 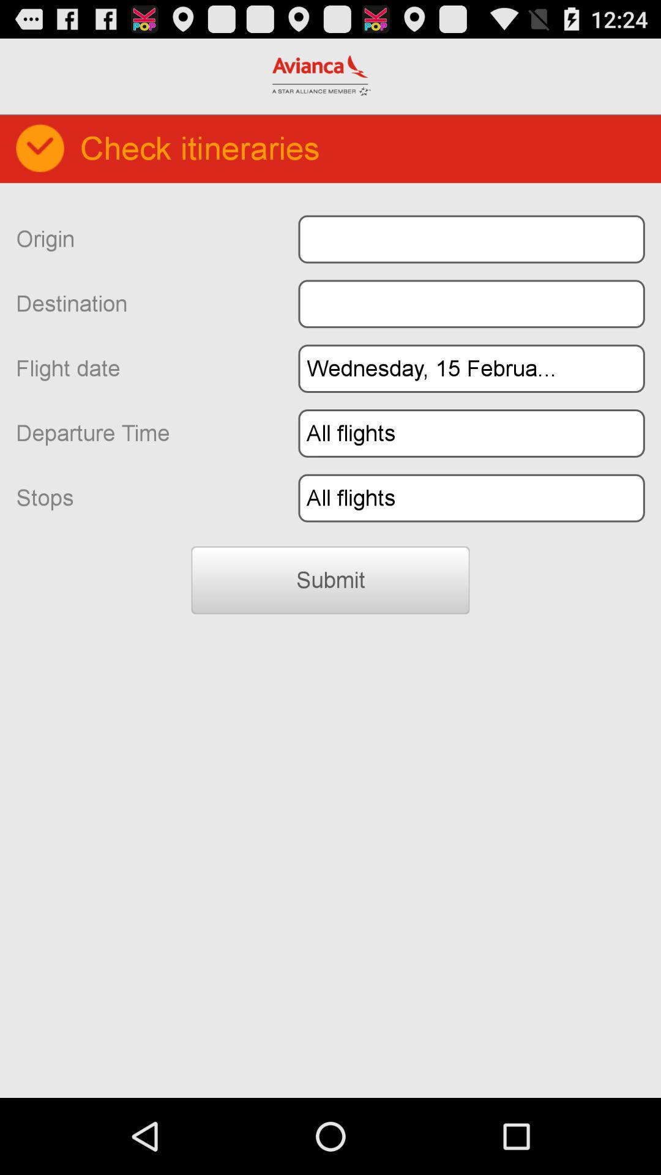 I want to click on select the item below check itineraries app, so click(x=471, y=239).